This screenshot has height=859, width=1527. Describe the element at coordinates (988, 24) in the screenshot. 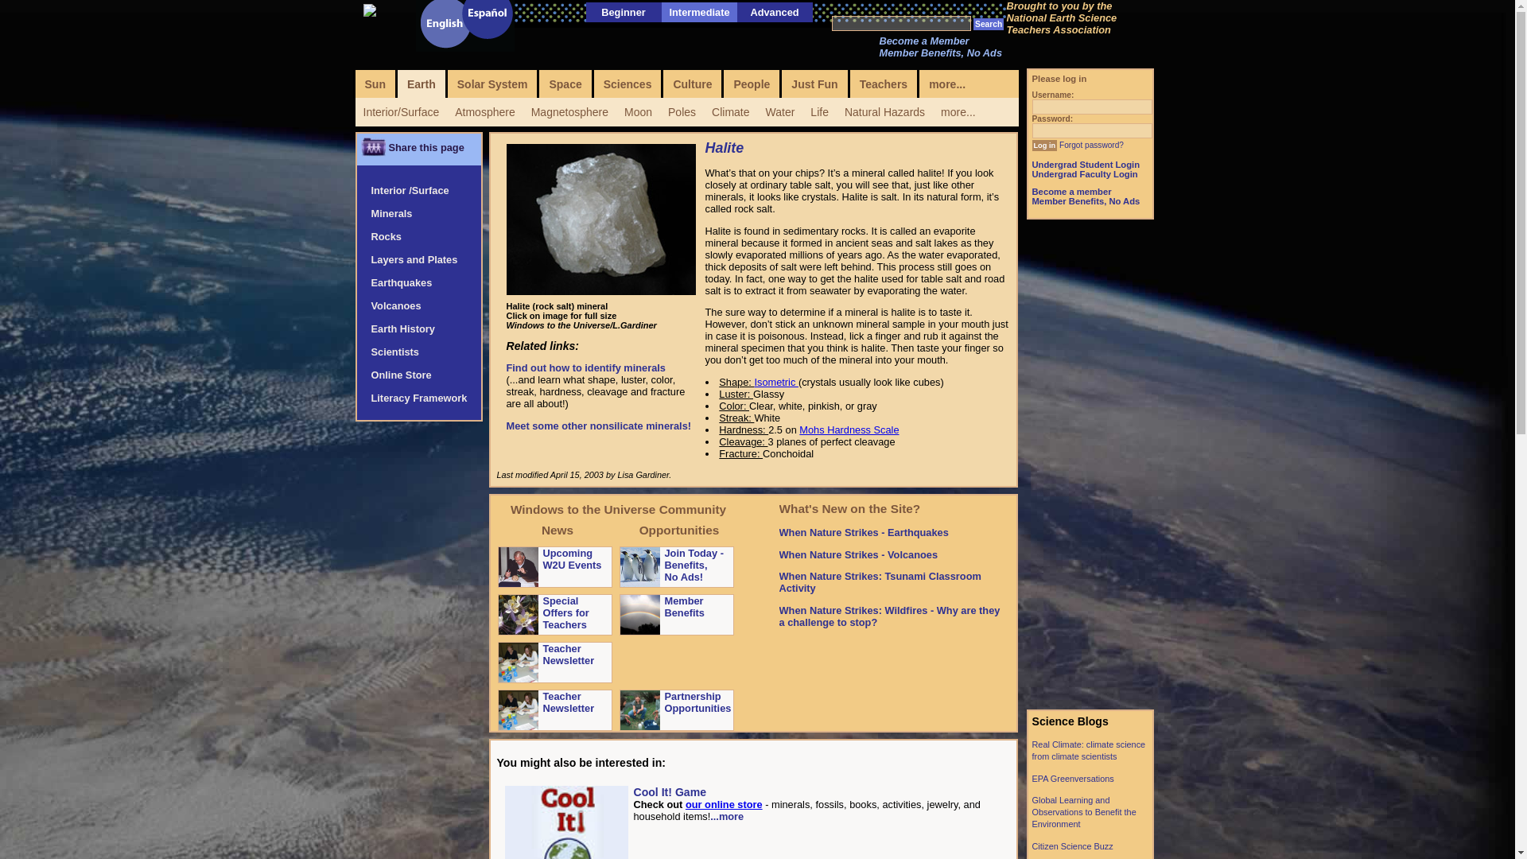

I see `Search` at that location.